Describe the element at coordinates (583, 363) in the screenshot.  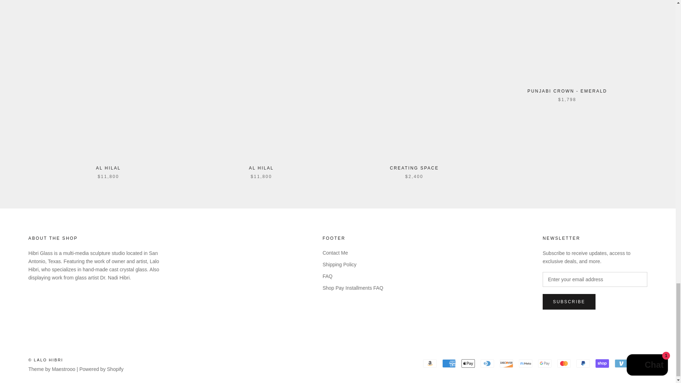
I see `PayPal` at that location.